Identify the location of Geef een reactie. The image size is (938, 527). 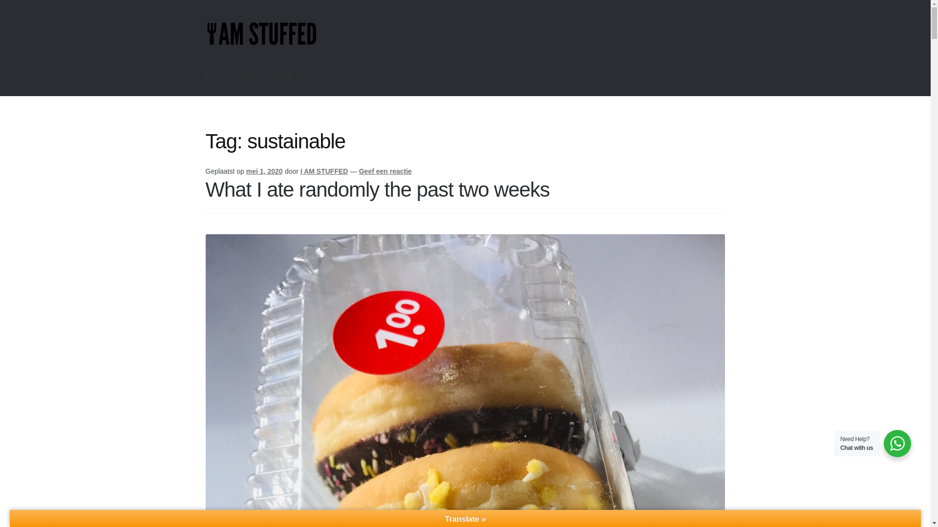
(385, 171).